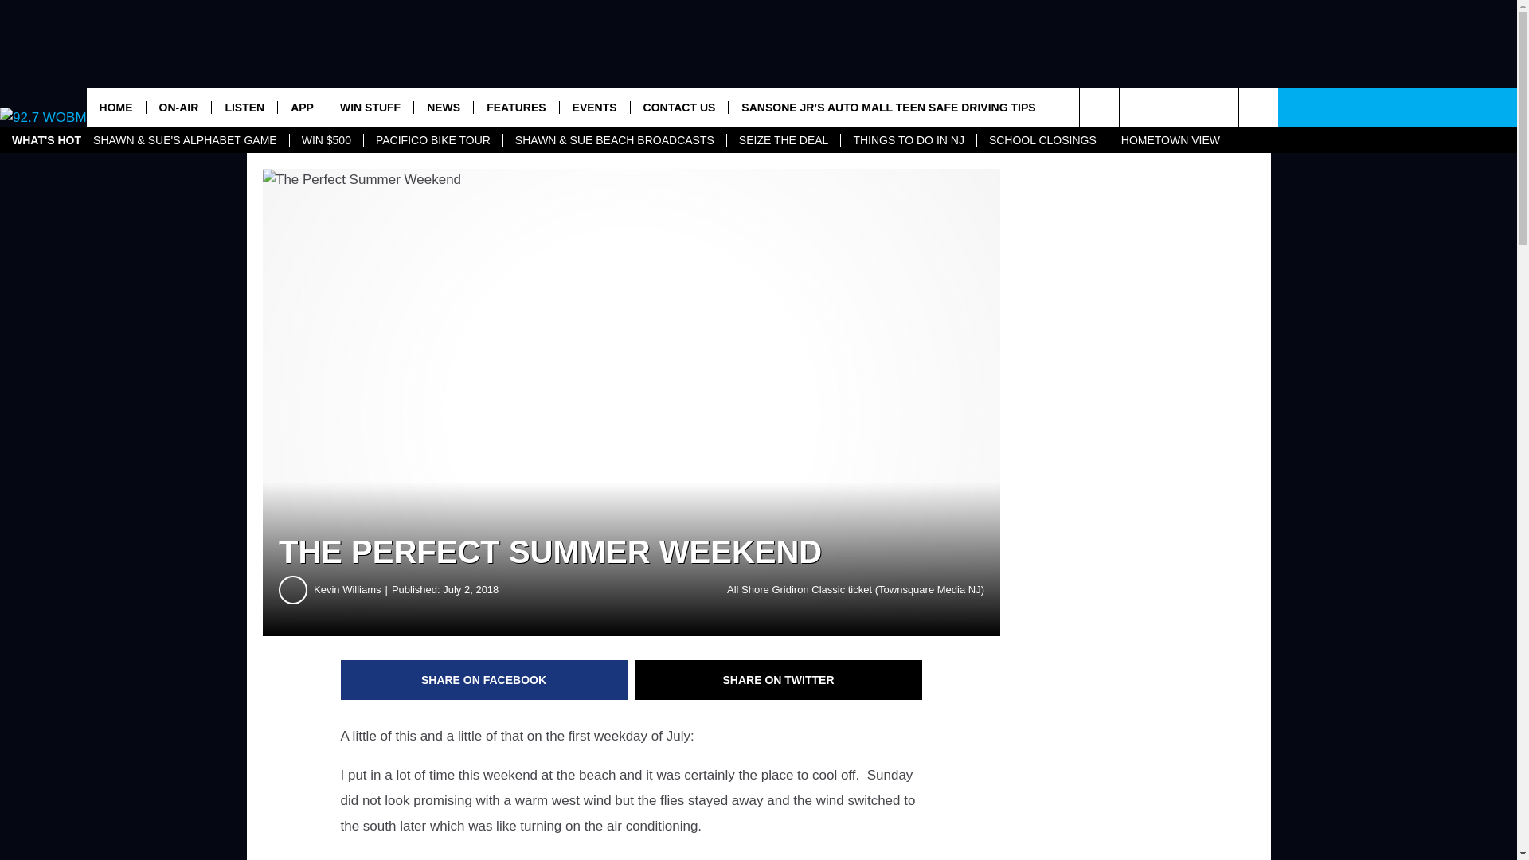 This screenshot has height=860, width=1529. Describe the element at coordinates (784, 140) in the screenshot. I see `SEIZE THE DEAL` at that location.